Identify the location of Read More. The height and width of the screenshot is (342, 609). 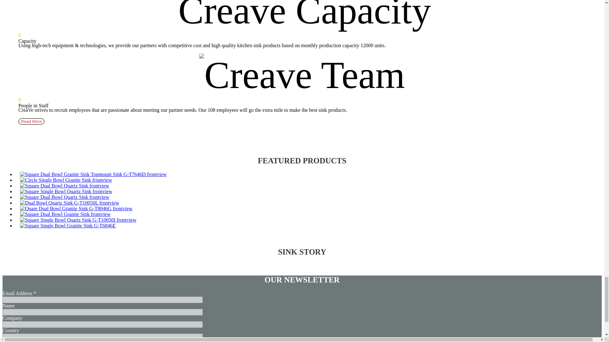
(31, 121).